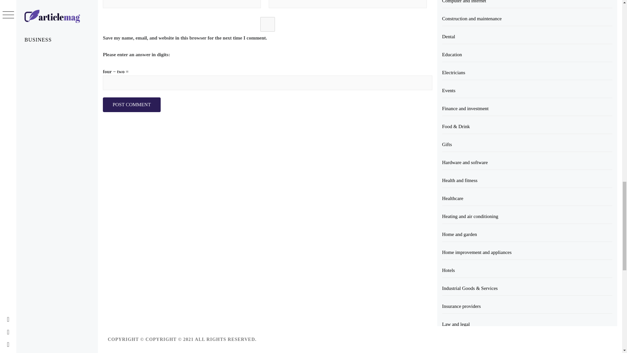  What do you see at coordinates (267, 24) in the screenshot?
I see `yes` at bounding box center [267, 24].